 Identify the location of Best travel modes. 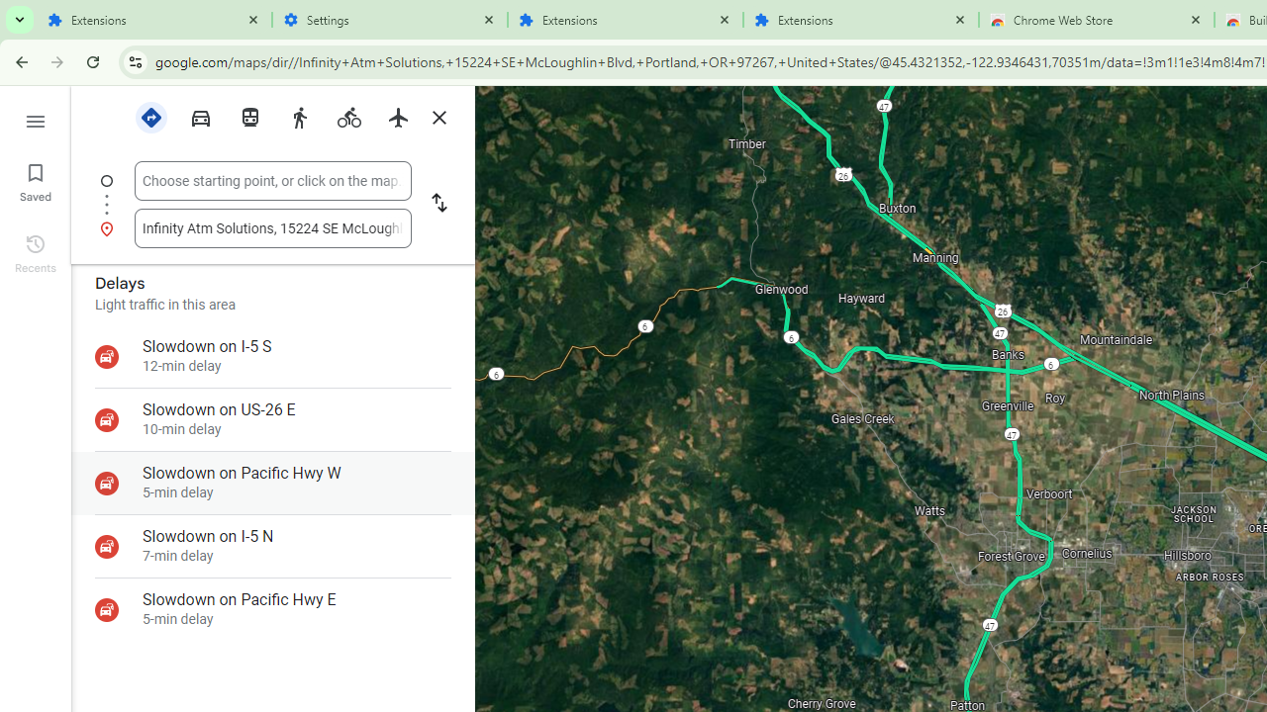
(150, 116).